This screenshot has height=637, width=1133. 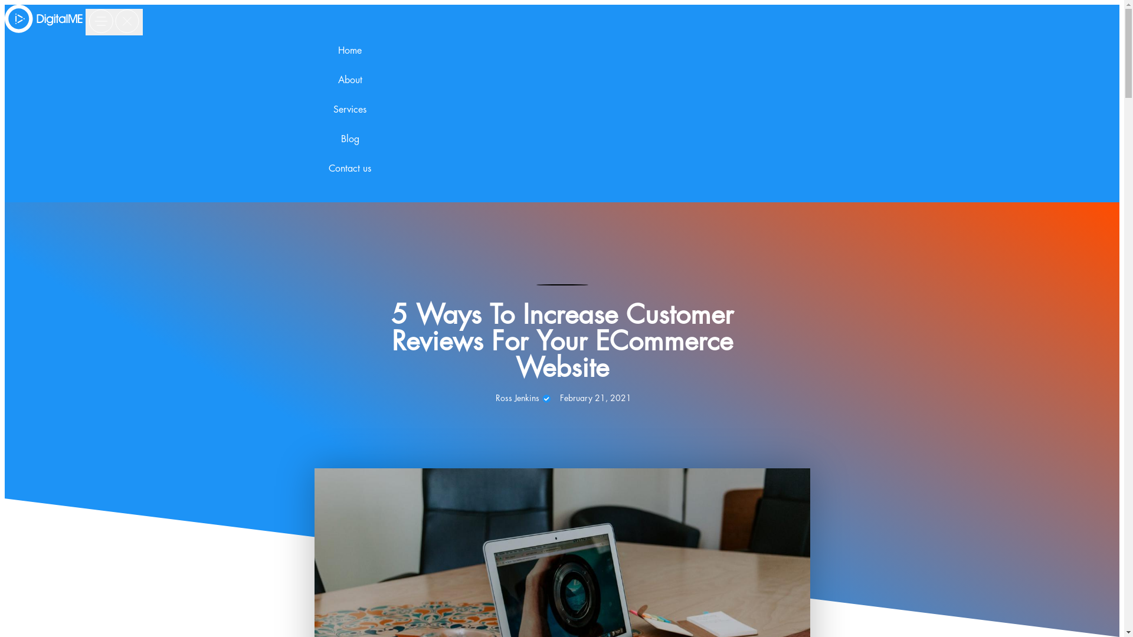 What do you see at coordinates (350, 119) in the screenshot?
I see `Services` at bounding box center [350, 119].